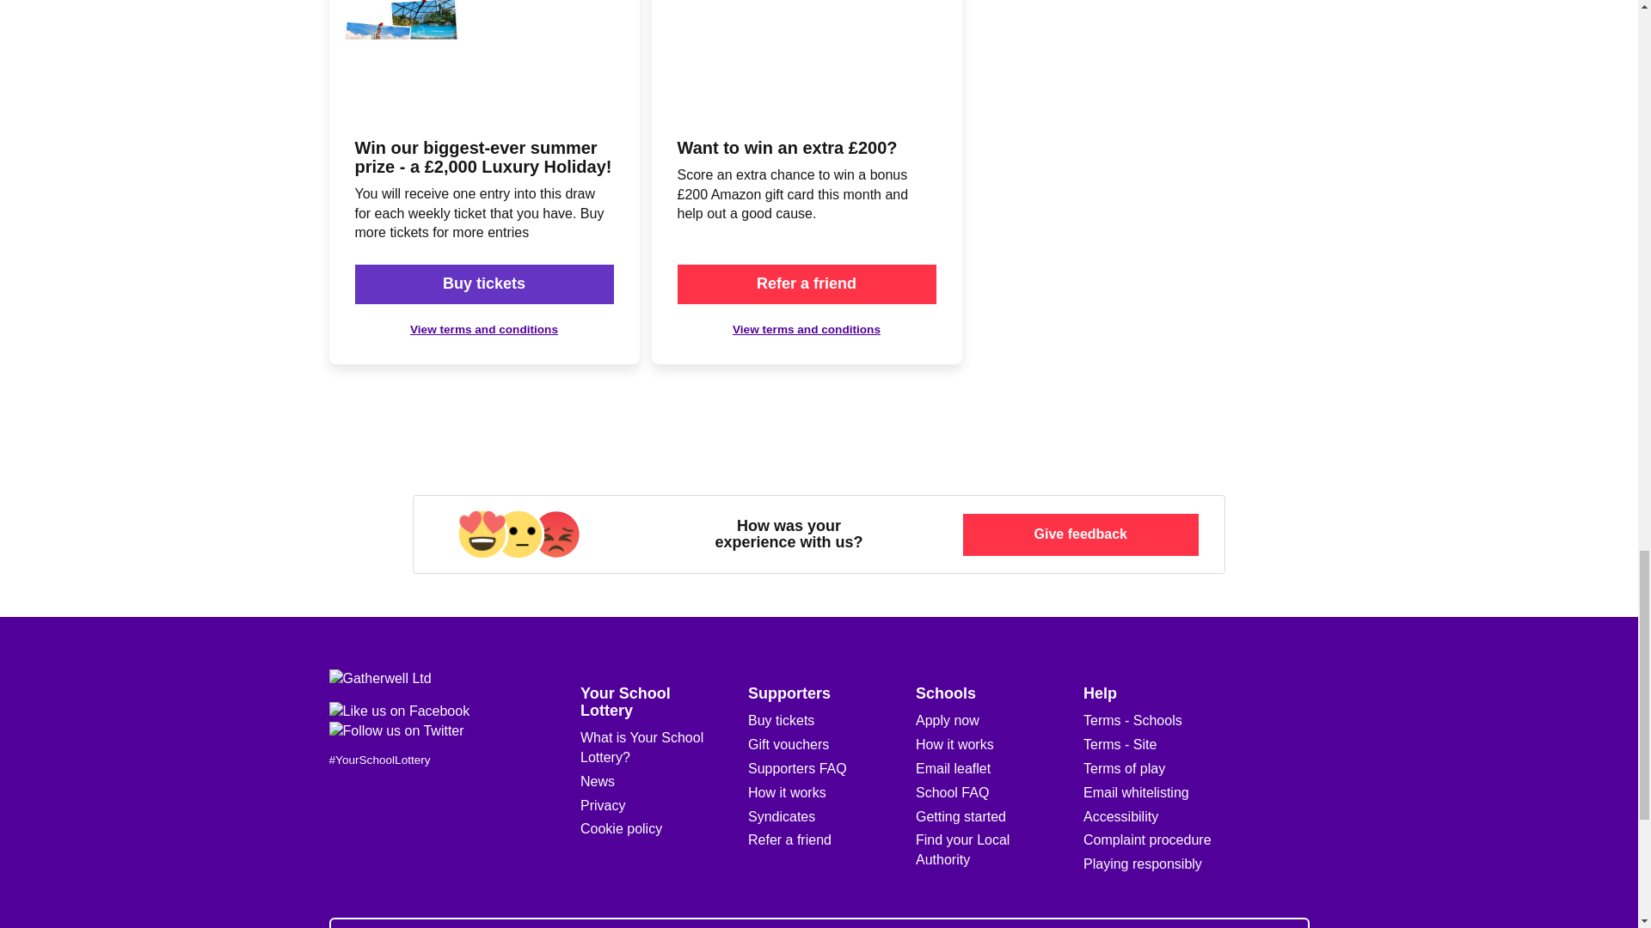 The height and width of the screenshot is (928, 1651). I want to click on Buy tickets, so click(483, 284).